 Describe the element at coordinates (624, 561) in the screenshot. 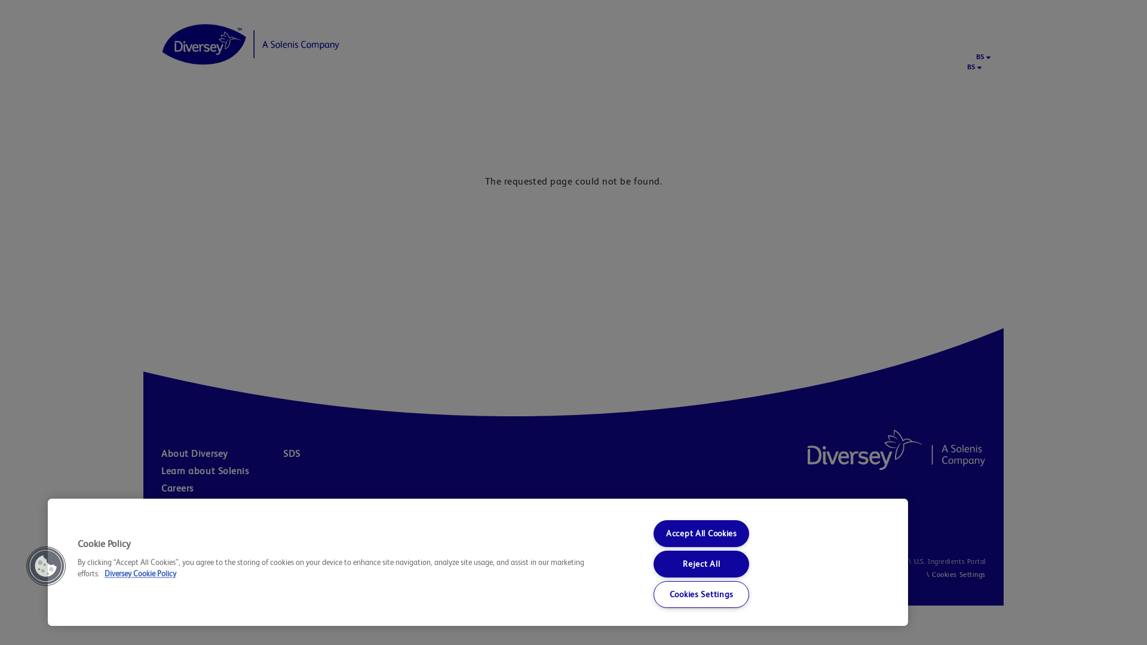

I see `Supplier Code of Conduct` at that location.